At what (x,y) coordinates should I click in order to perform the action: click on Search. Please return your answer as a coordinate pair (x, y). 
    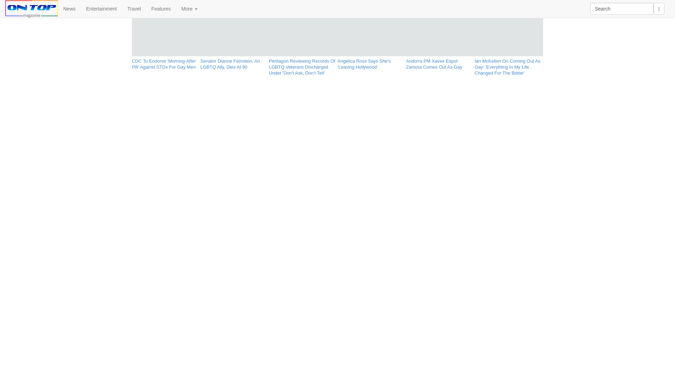
    Looking at the image, I should click on (622, 8).